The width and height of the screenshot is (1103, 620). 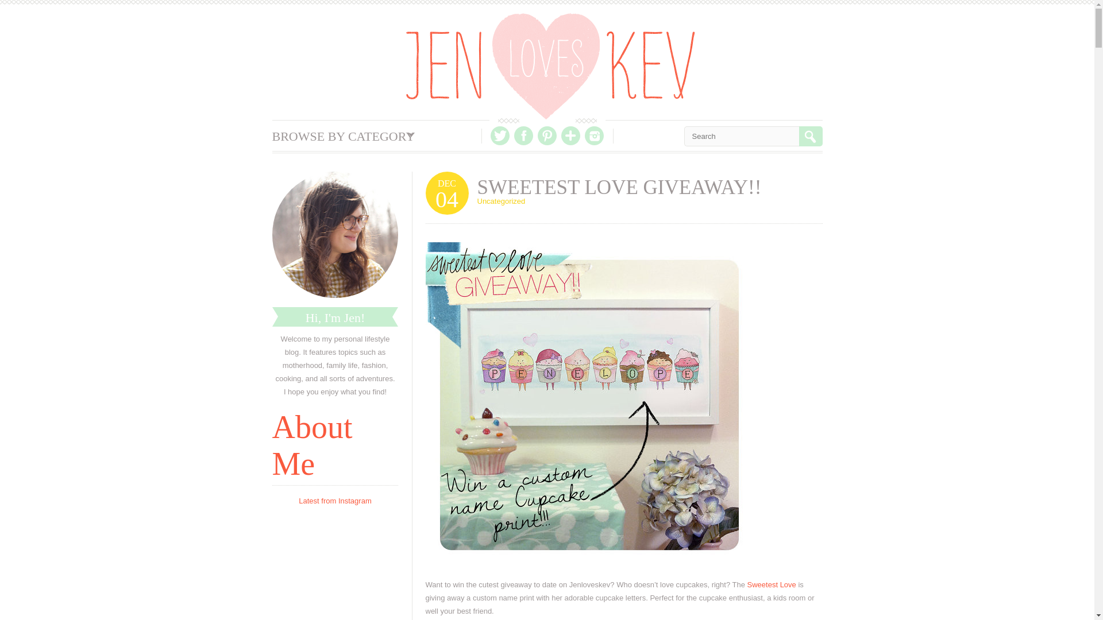 I want to click on SWEETEST LOVE GIVEAWAY!!, so click(x=618, y=187).